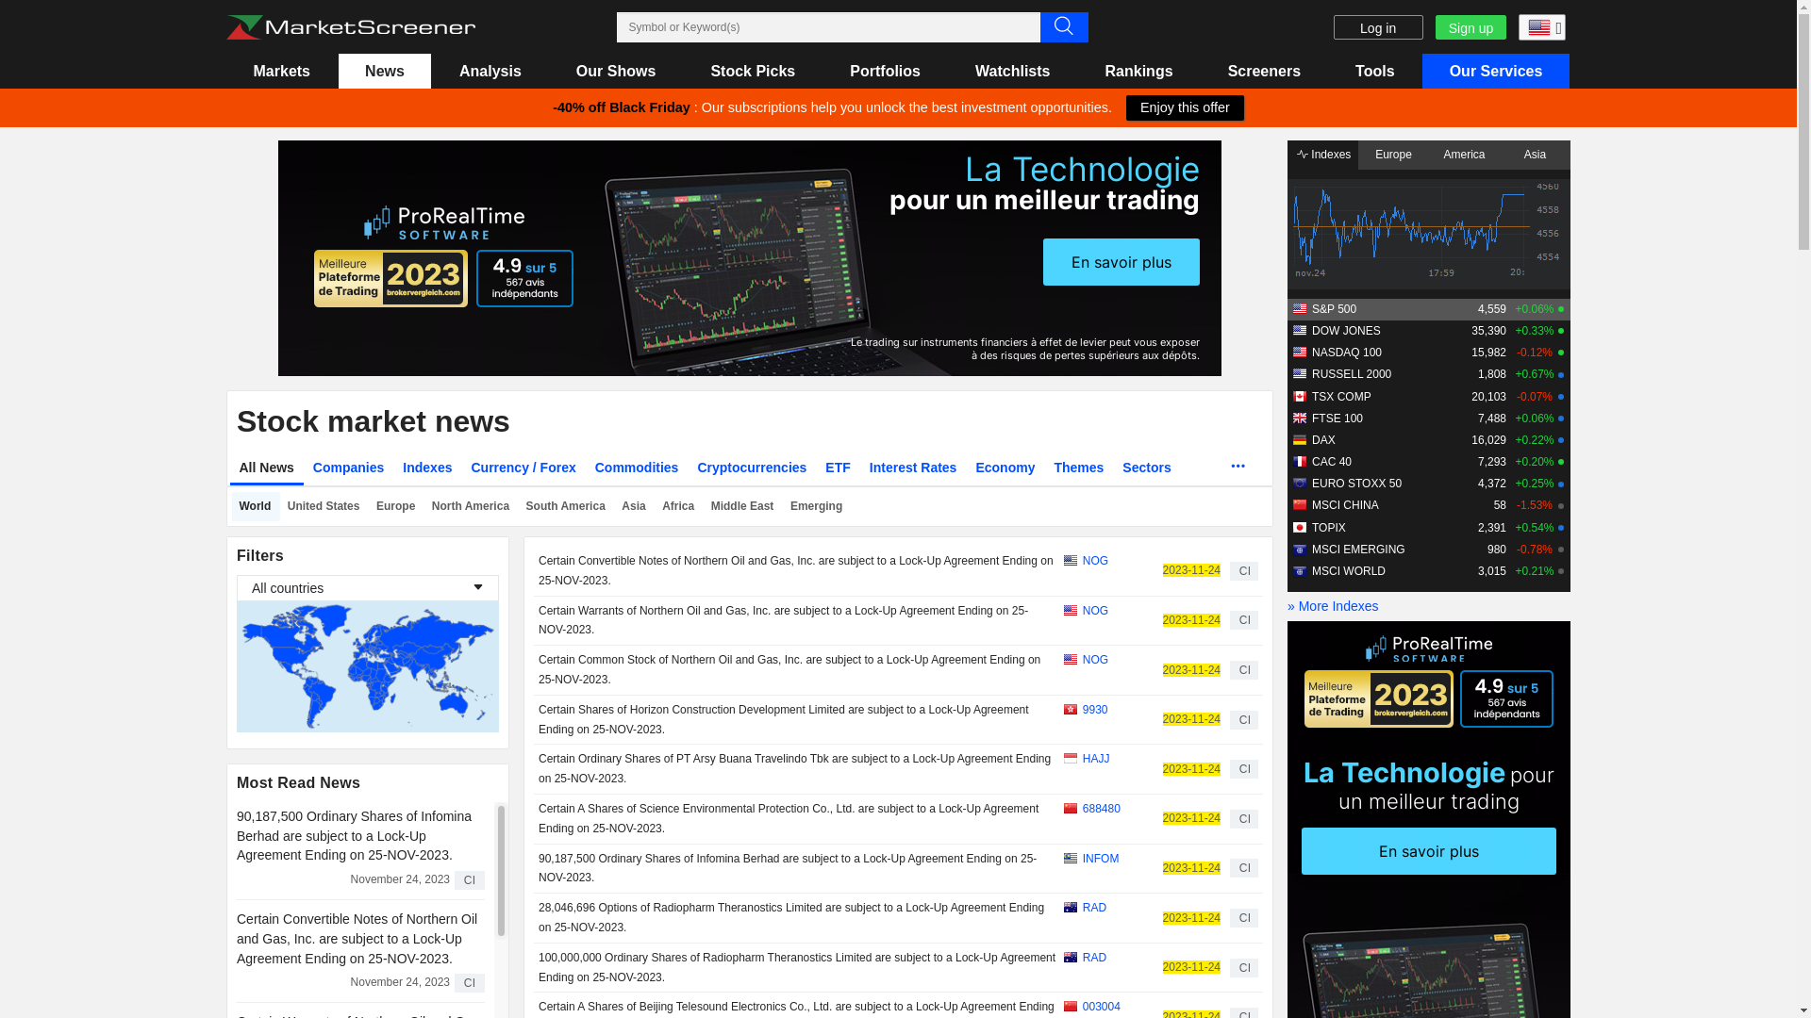  What do you see at coordinates (1471, 27) in the screenshot?
I see `Sign up` at bounding box center [1471, 27].